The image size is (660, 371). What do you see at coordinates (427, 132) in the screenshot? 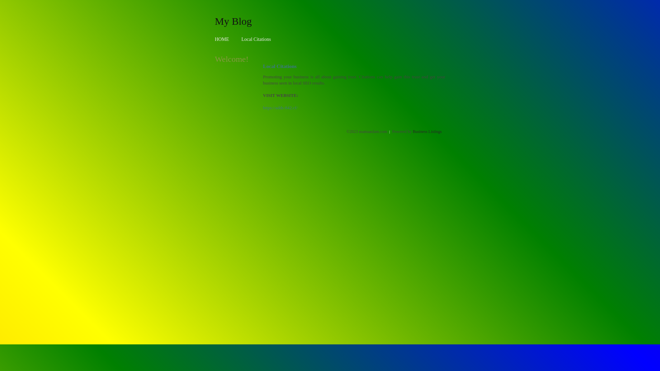
I see `Business Listings` at bounding box center [427, 132].